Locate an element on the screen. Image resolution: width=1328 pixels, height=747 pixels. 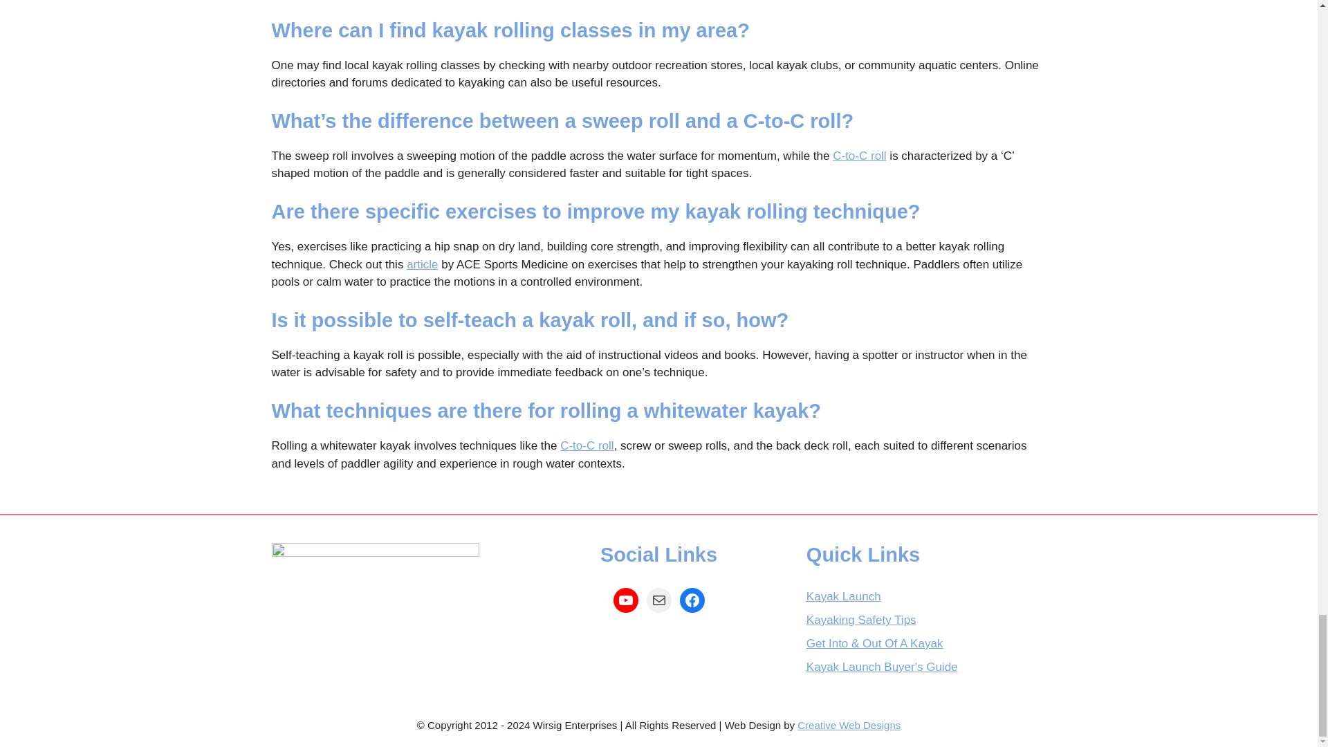
Kayak Launch is located at coordinates (844, 596).